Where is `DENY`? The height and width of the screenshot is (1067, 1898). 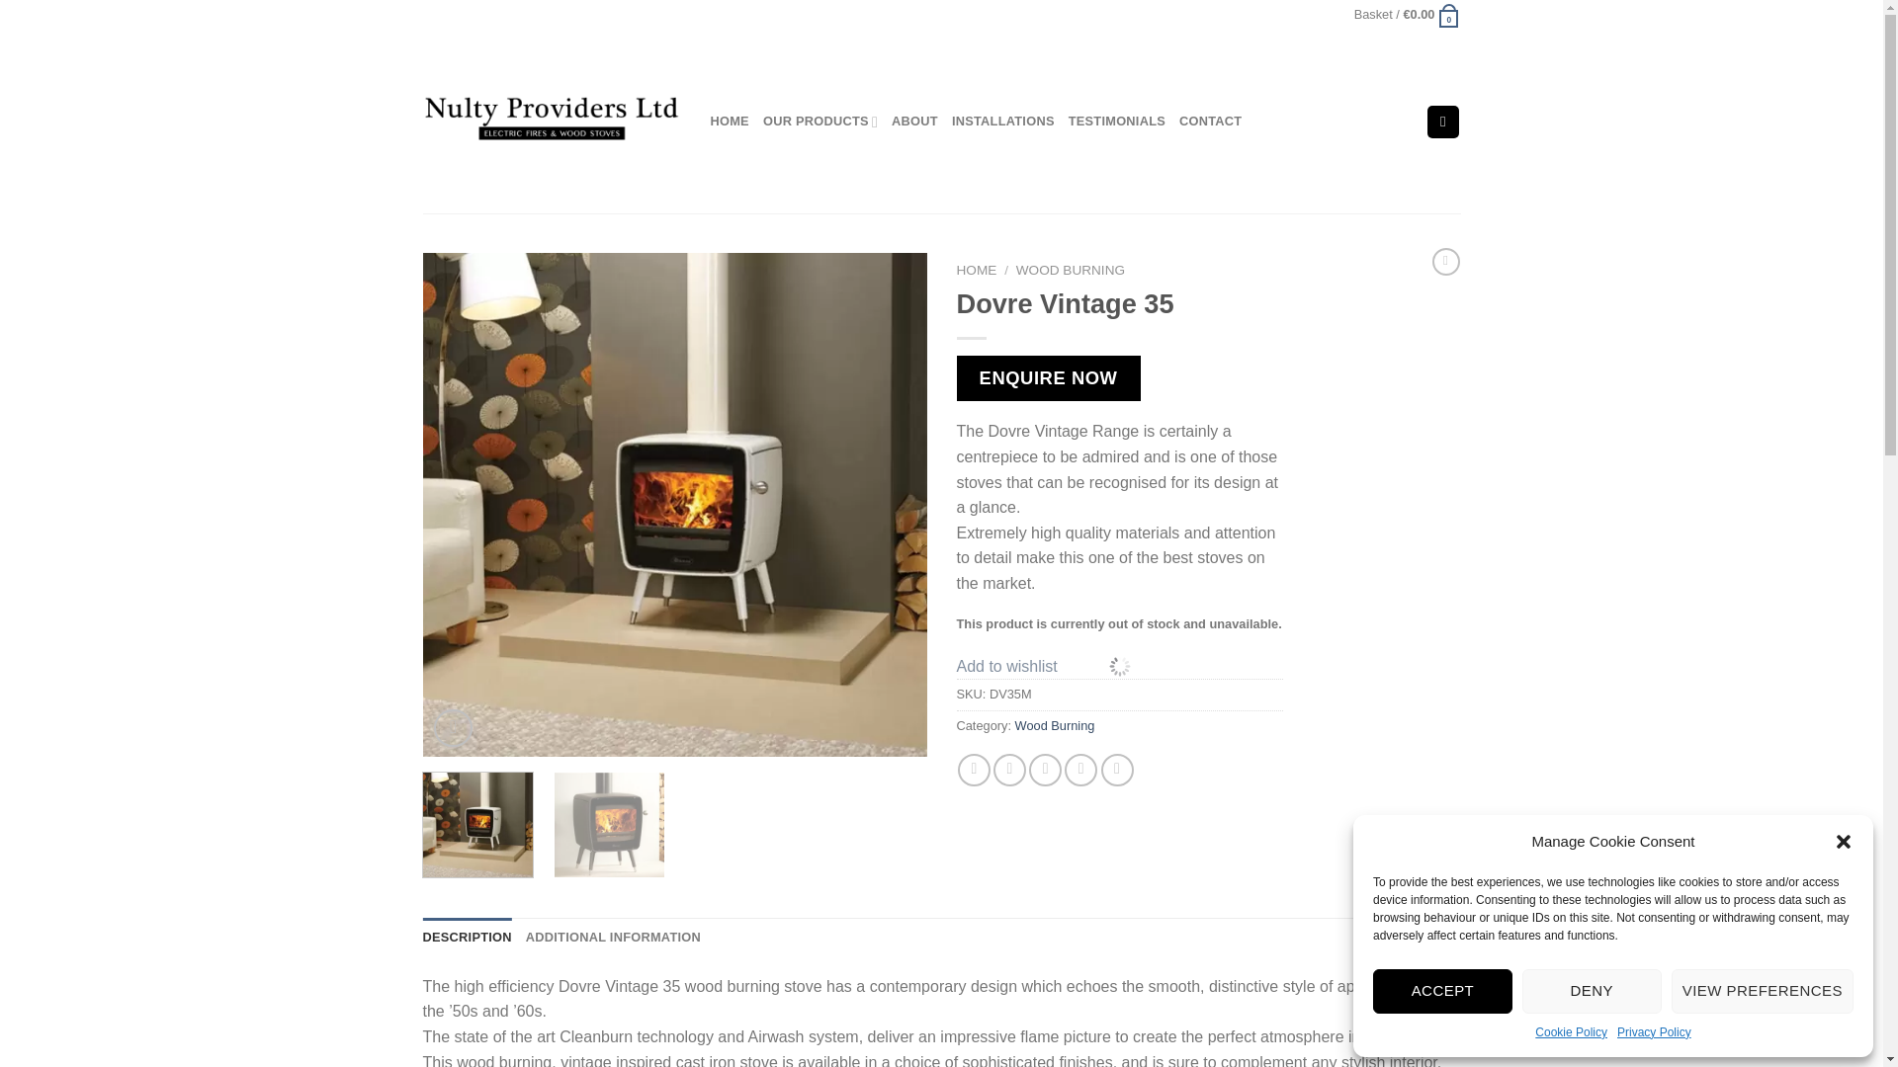 DENY is located at coordinates (1592, 991).